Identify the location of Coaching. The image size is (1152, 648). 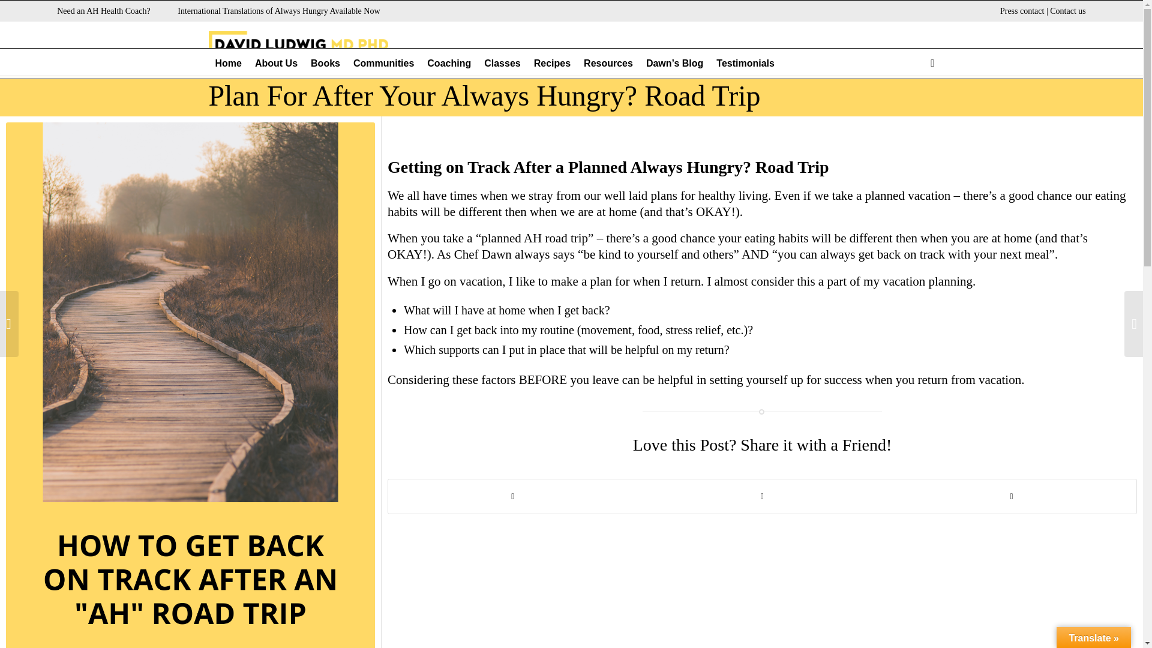
(449, 64).